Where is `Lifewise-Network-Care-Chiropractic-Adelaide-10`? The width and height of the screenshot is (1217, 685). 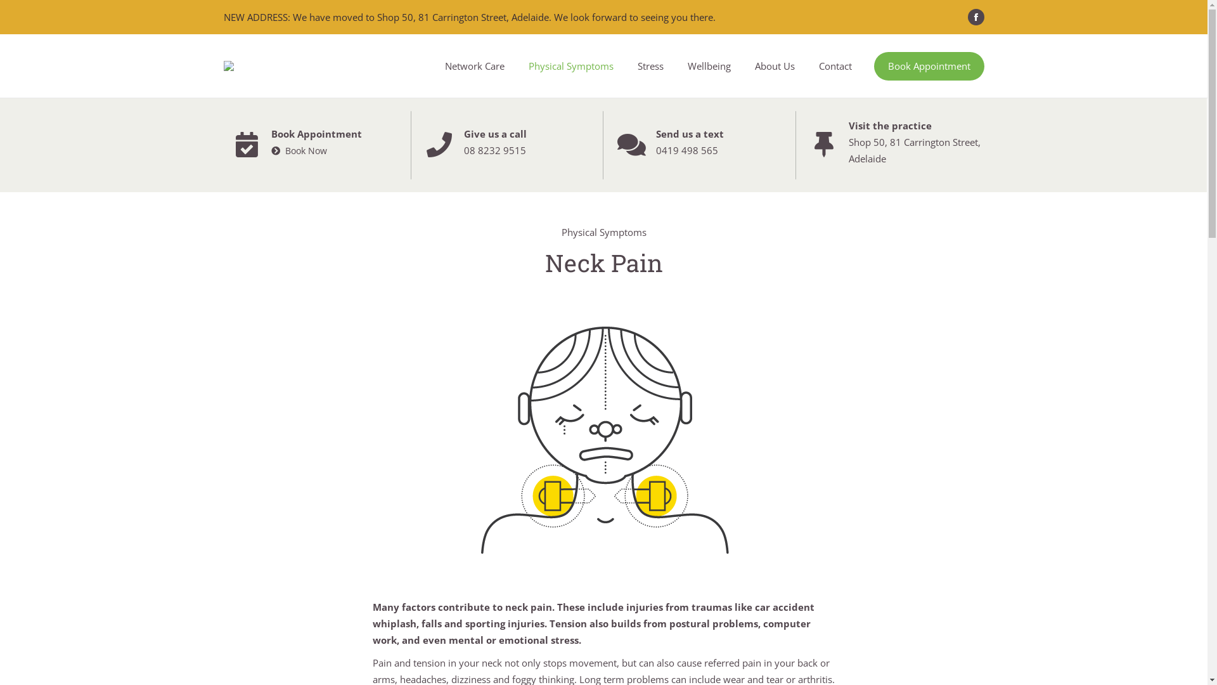 Lifewise-Network-Care-Chiropractic-Adelaide-10 is located at coordinates (603, 437).